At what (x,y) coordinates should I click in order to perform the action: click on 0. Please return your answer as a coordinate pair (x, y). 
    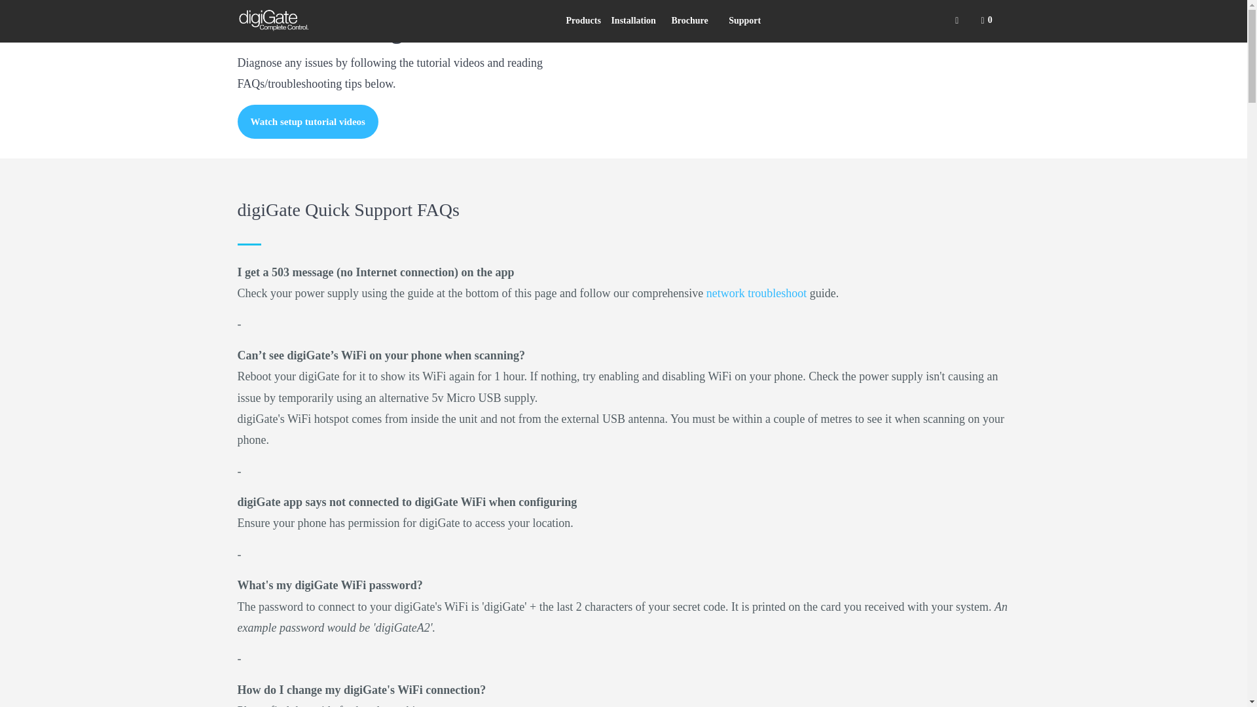
    Looking at the image, I should click on (990, 21).